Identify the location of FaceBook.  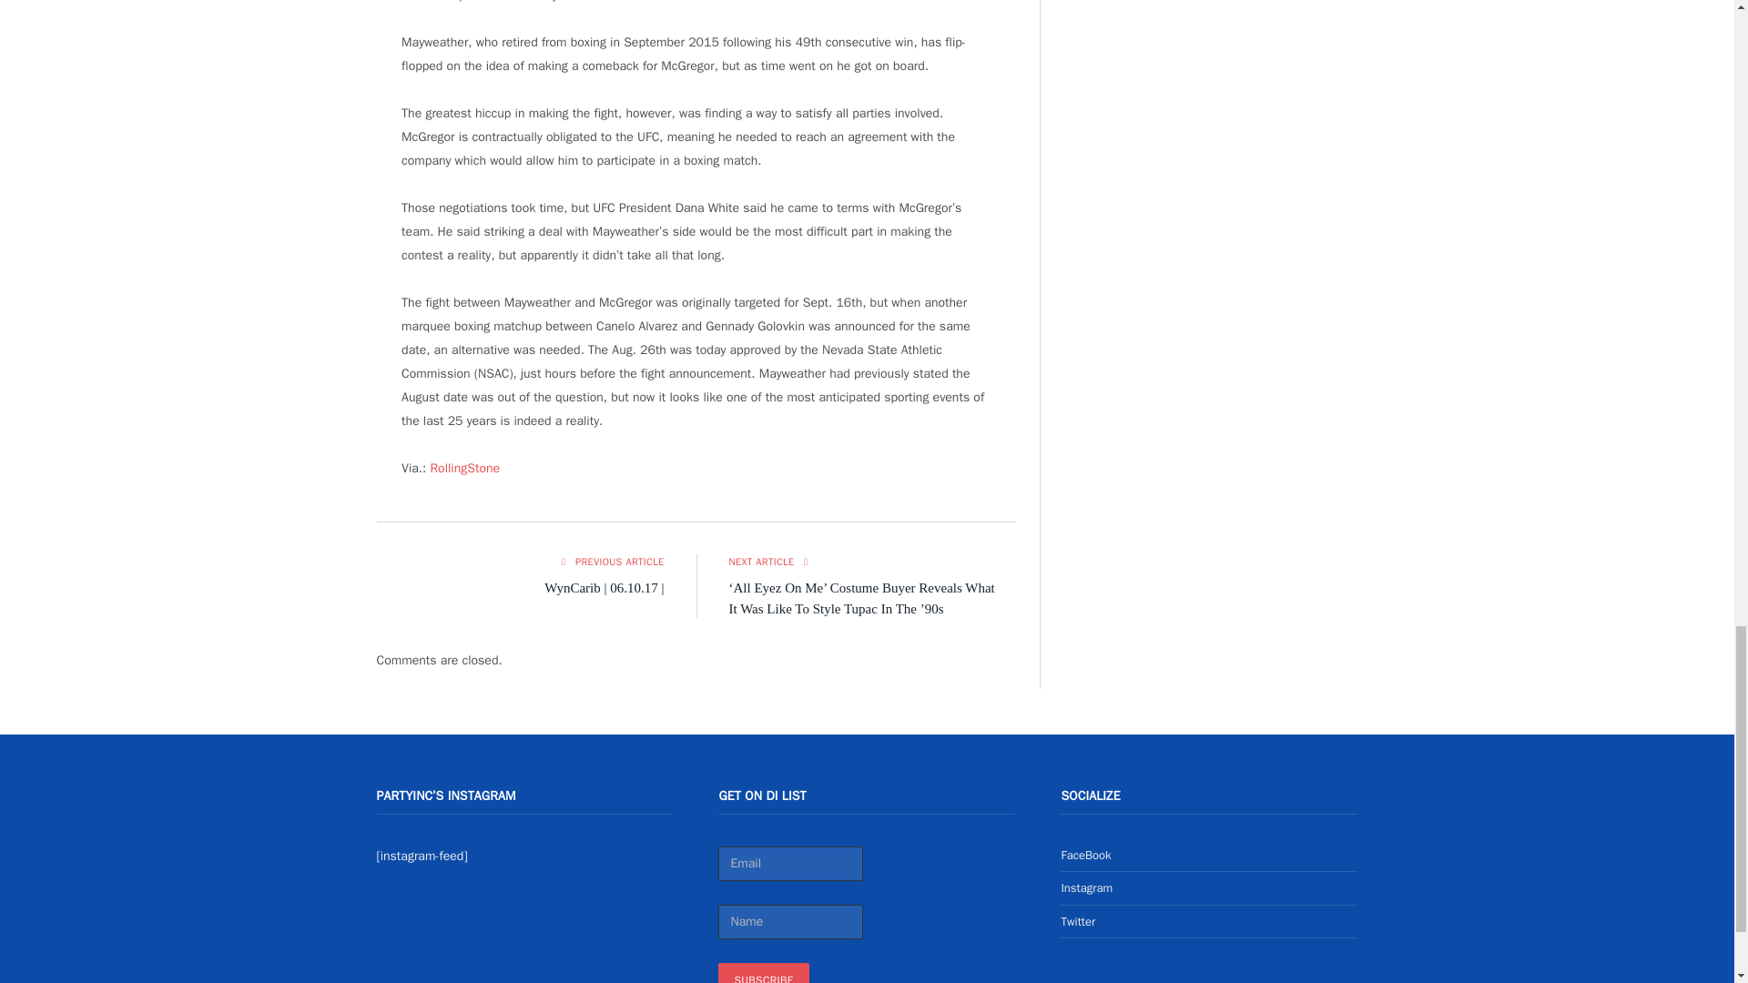
(1085, 855).